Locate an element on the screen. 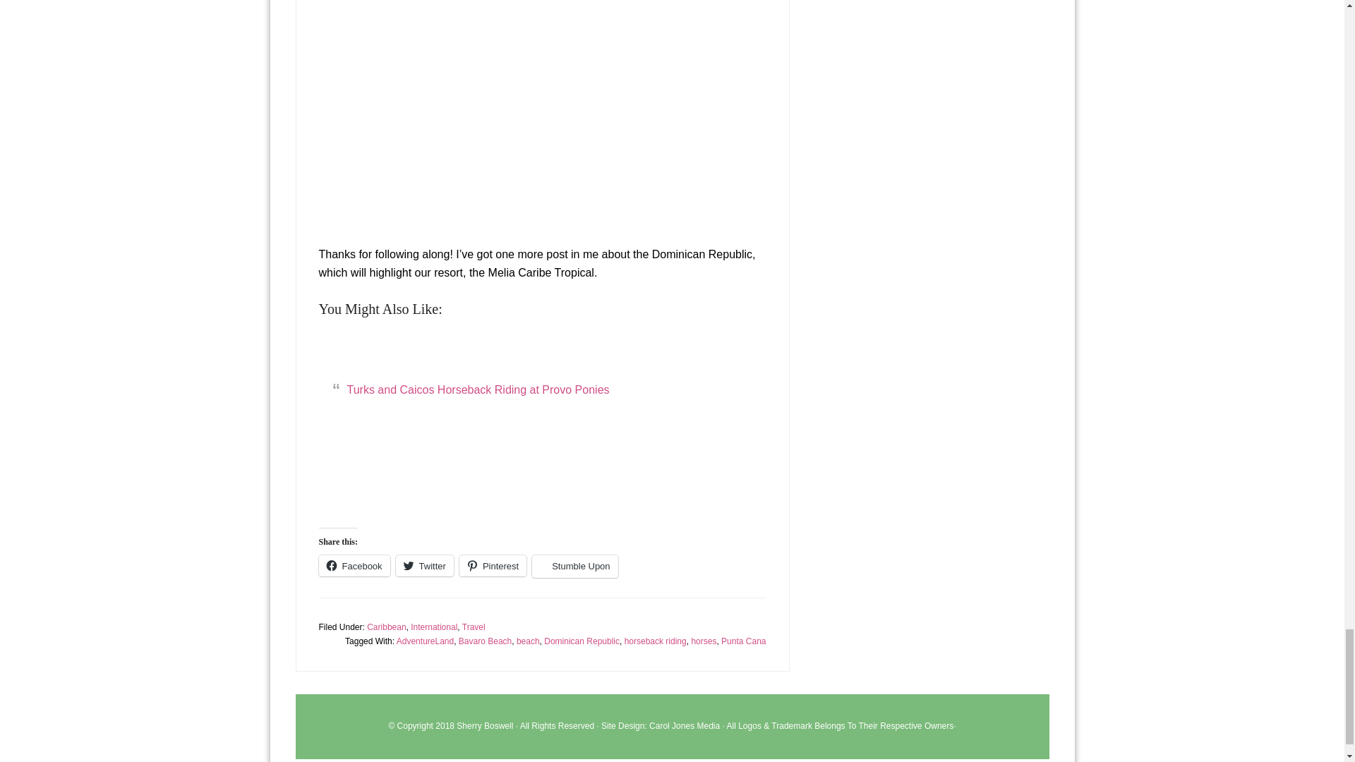 The width and height of the screenshot is (1355, 762). horseback riding is located at coordinates (656, 641).